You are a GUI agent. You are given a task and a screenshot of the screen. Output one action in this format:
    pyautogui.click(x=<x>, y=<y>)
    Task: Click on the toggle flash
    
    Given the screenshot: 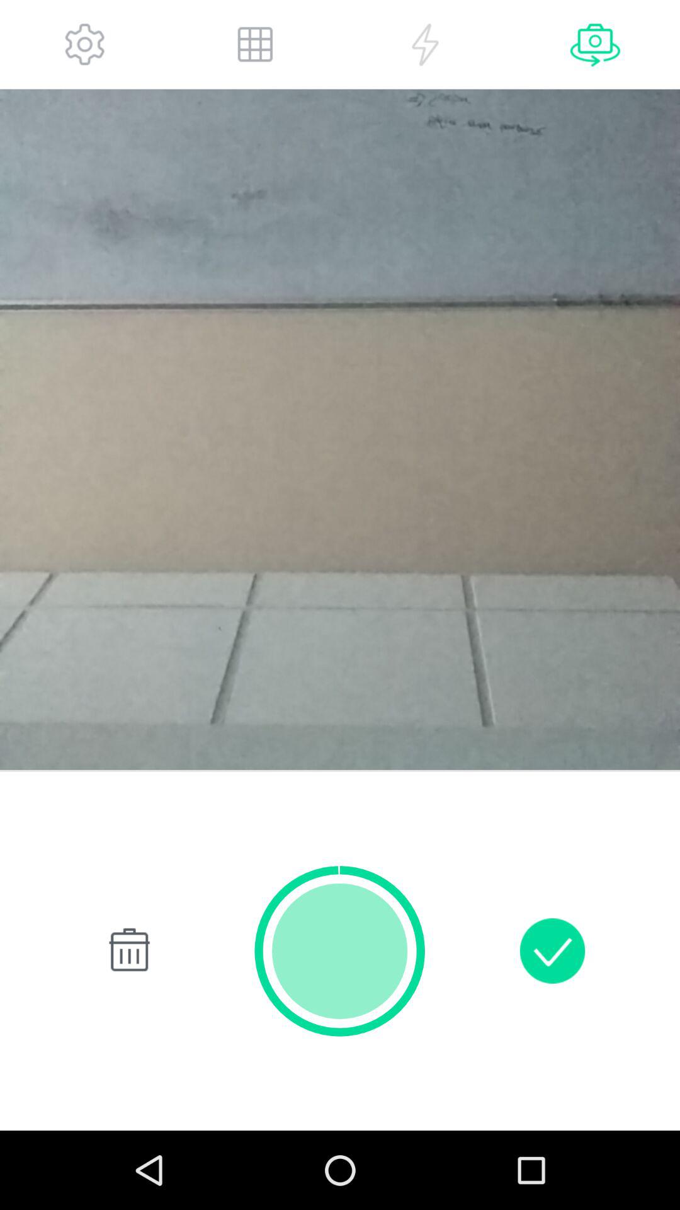 What is the action you would take?
    pyautogui.click(x=425, y=44)
    